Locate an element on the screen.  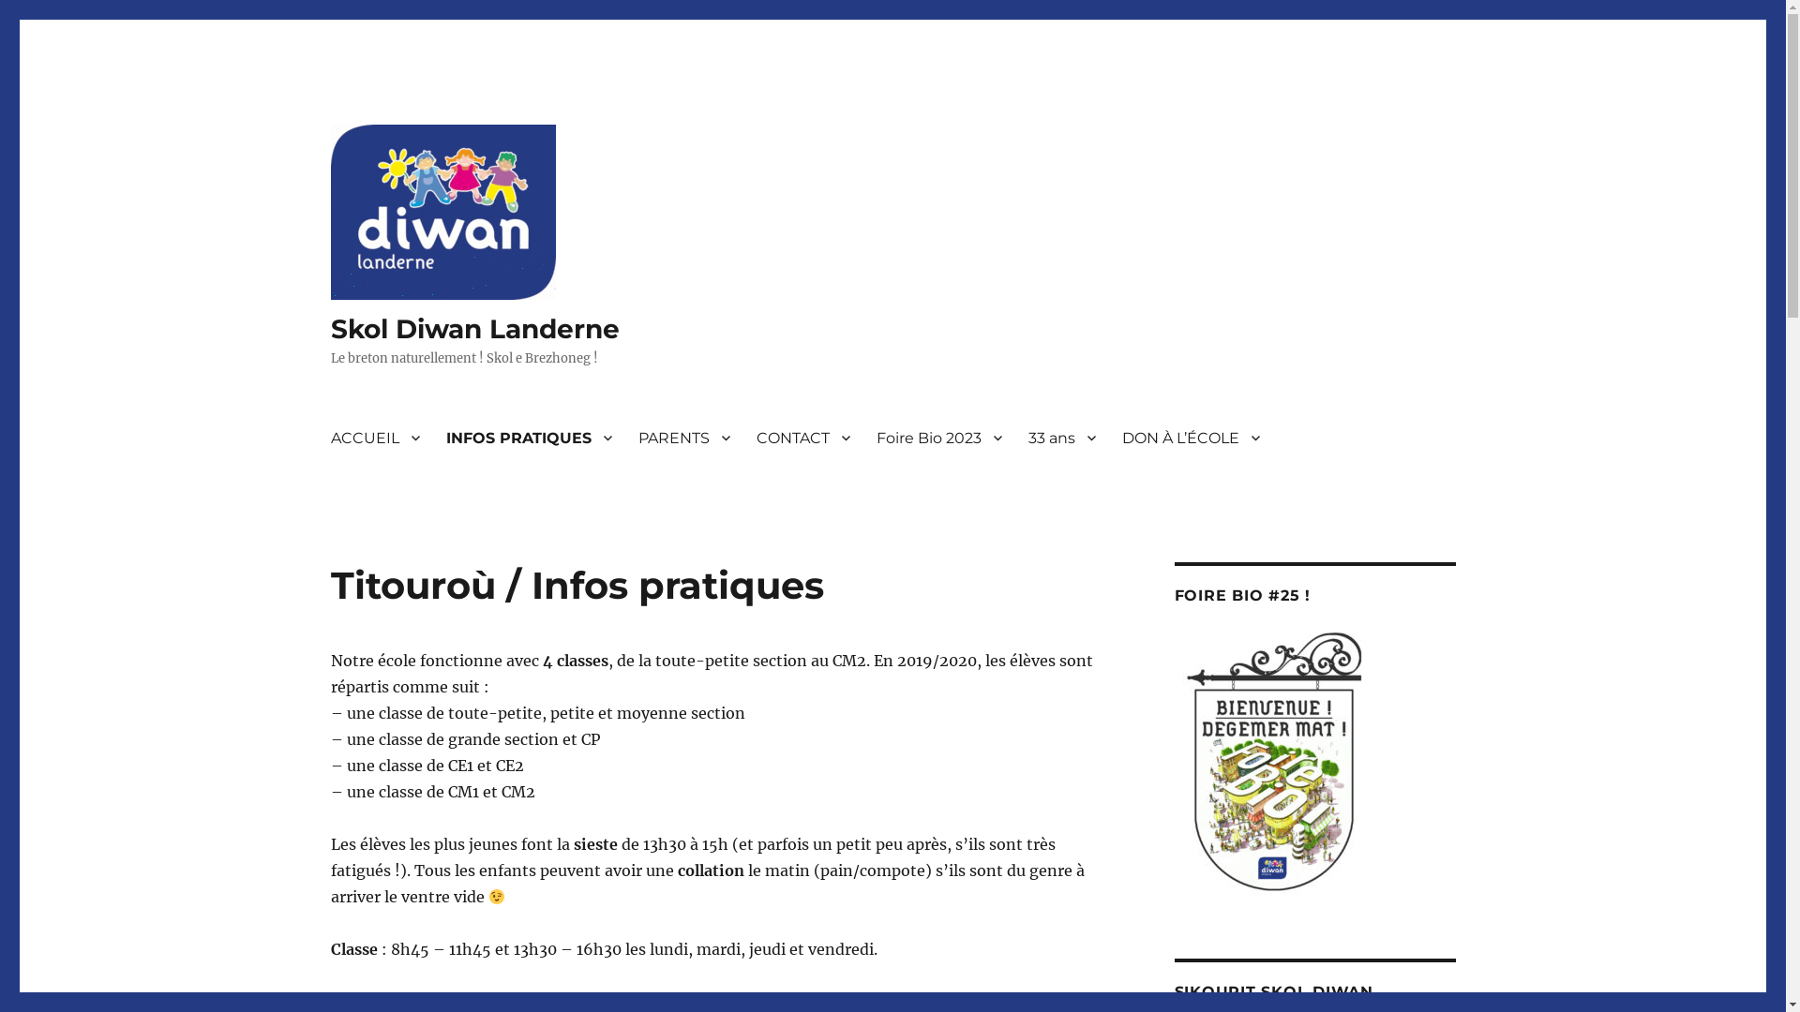
ACCUEIL is located at coordinates (375, 438).